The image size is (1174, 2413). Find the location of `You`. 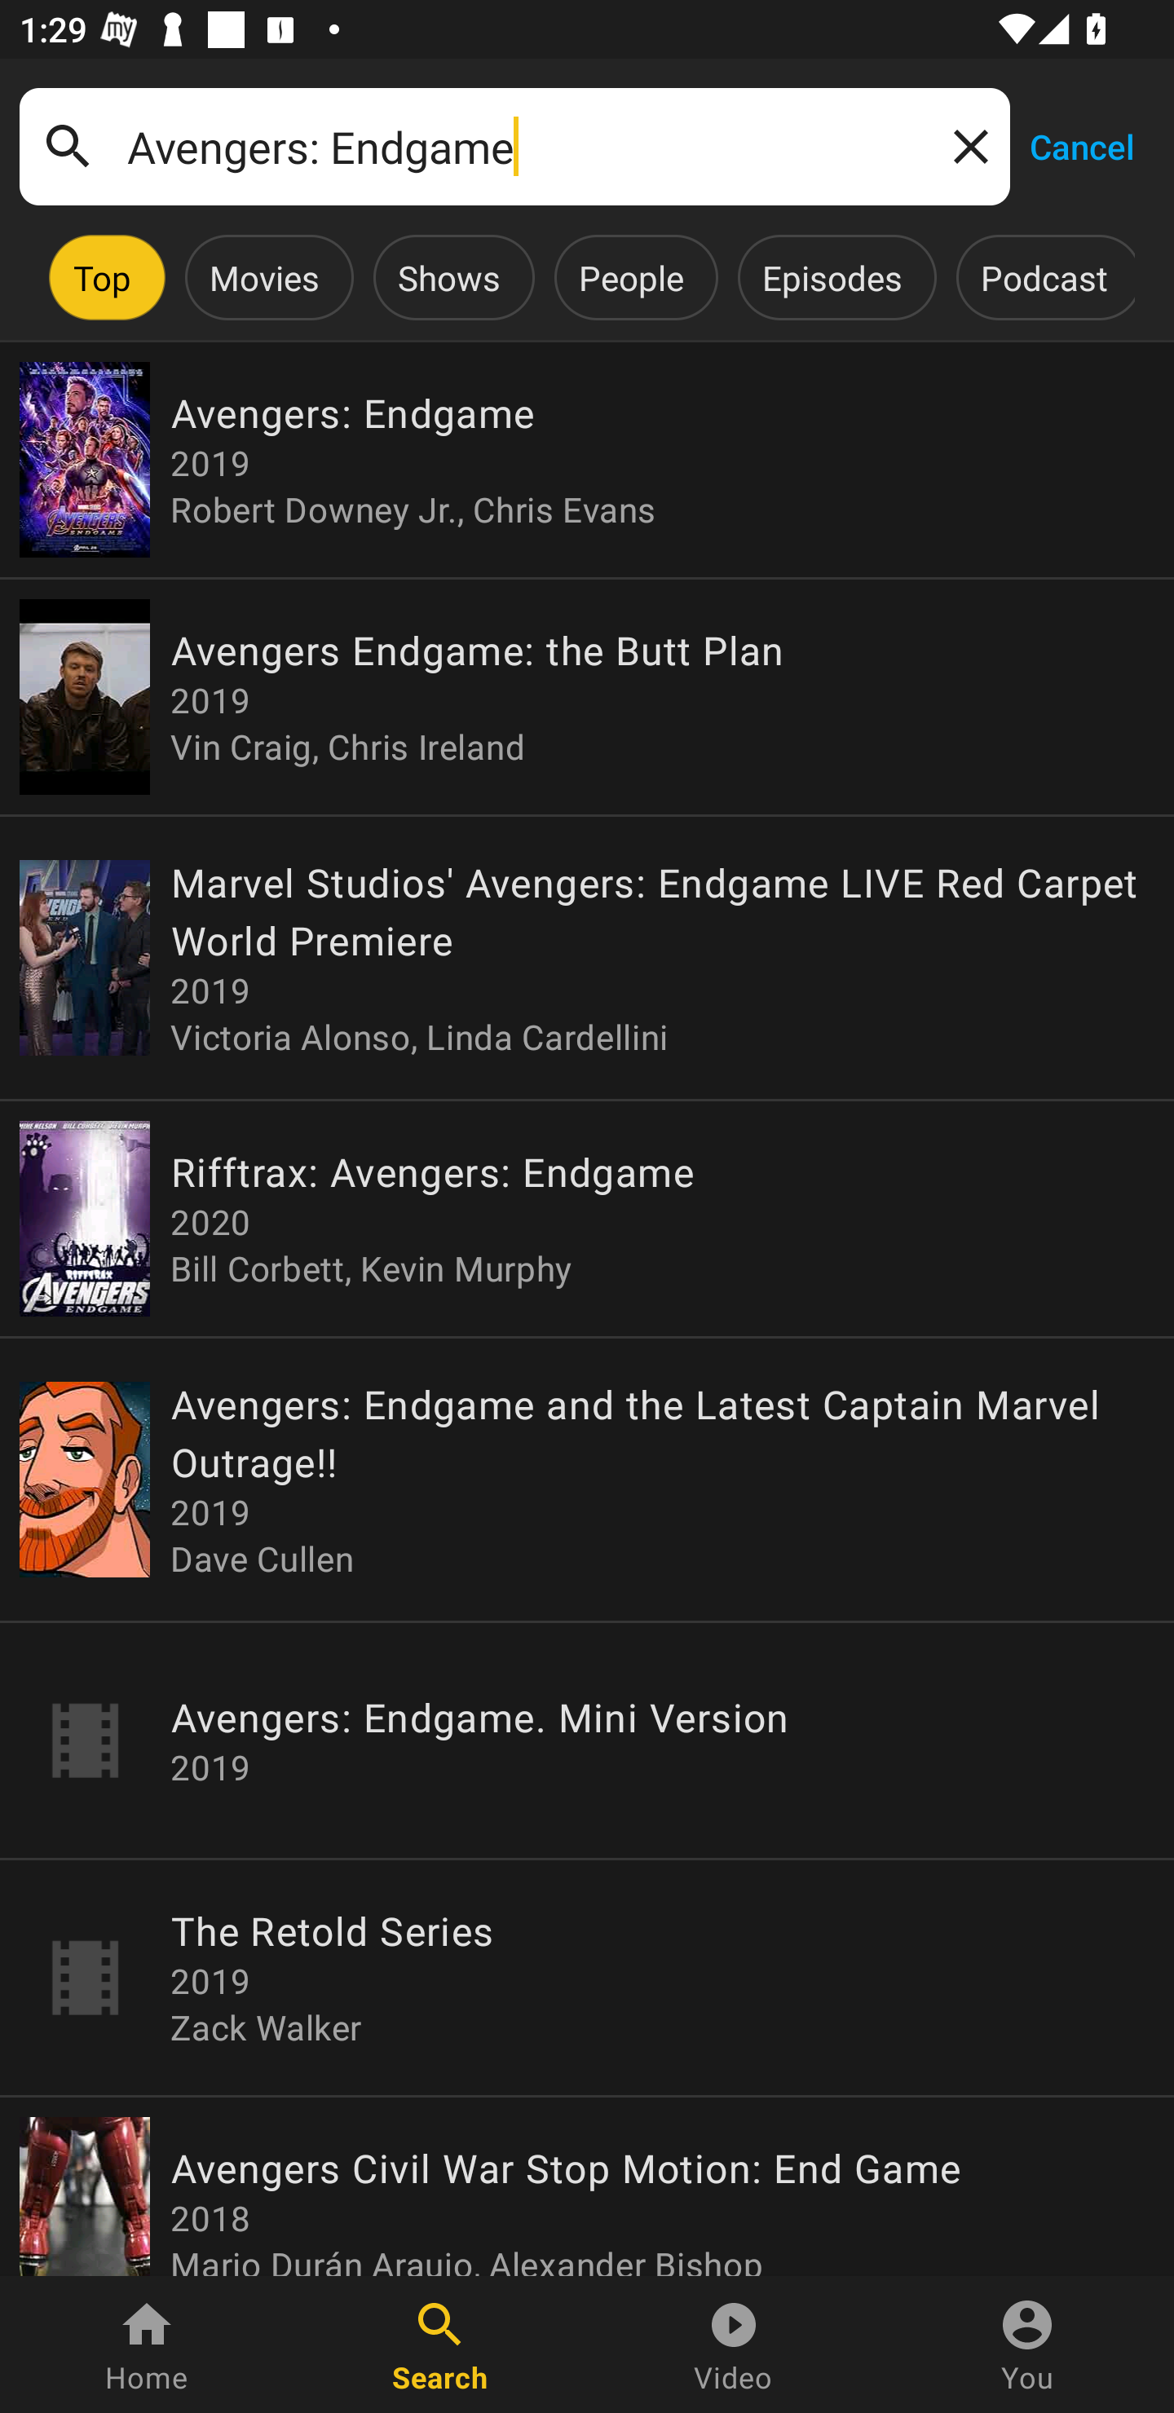

You is located at coordinates (1027, 2345).